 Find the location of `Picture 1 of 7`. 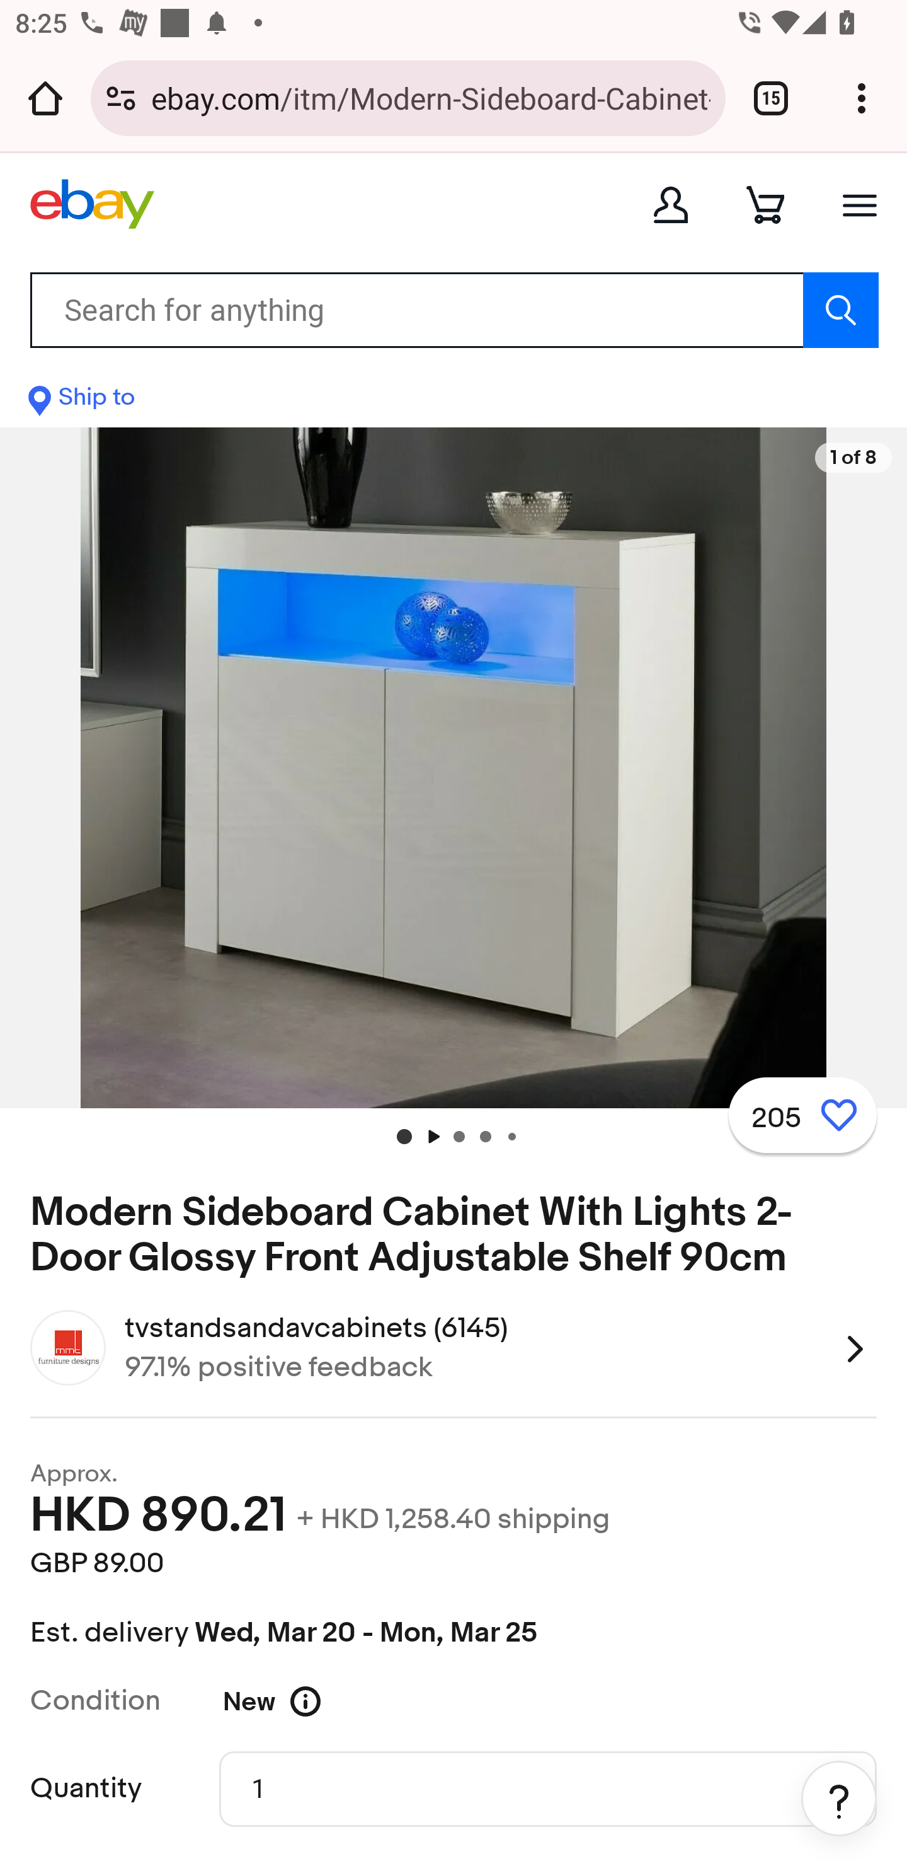

Picture 1 of 7 is located at coordinates (404, 1136).